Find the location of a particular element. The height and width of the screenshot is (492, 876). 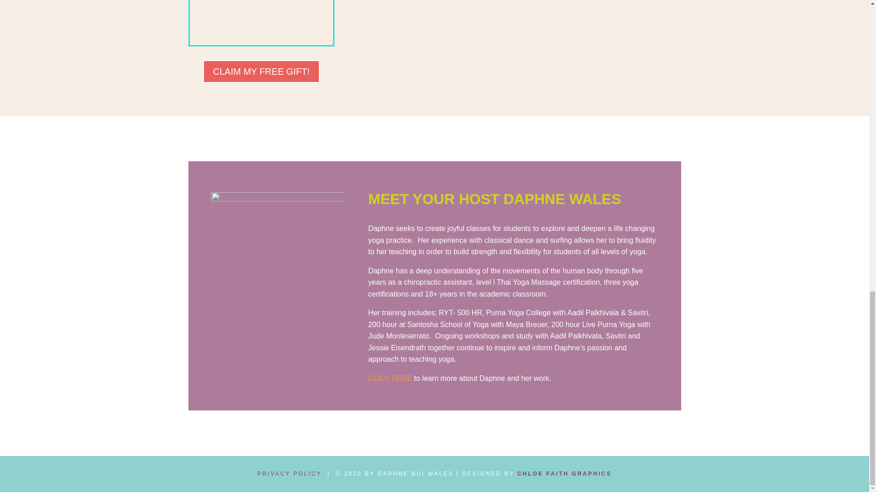

PRIVACY POLICY is located at coordinates (289, 473).